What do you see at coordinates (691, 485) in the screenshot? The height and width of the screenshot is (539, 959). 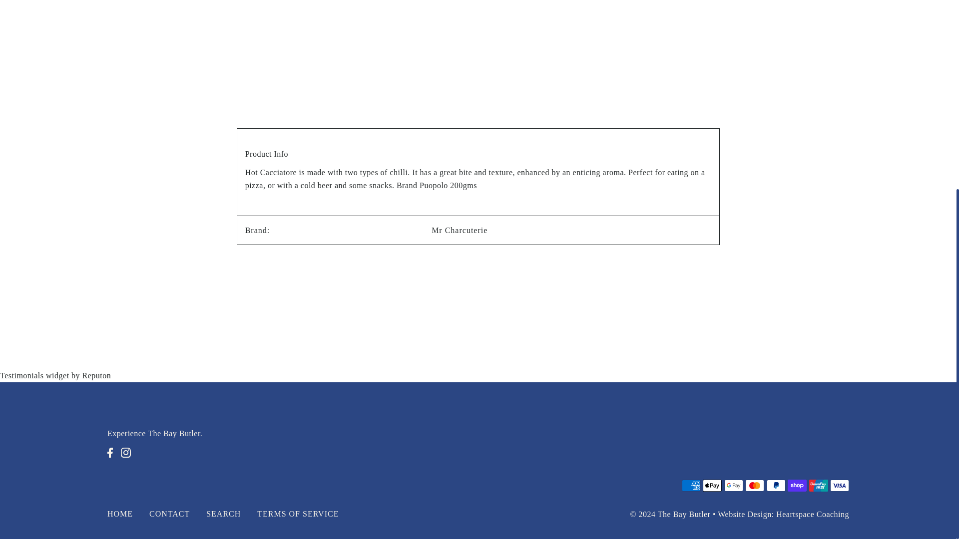 I see `American Express` at bounding box center [691, 485].